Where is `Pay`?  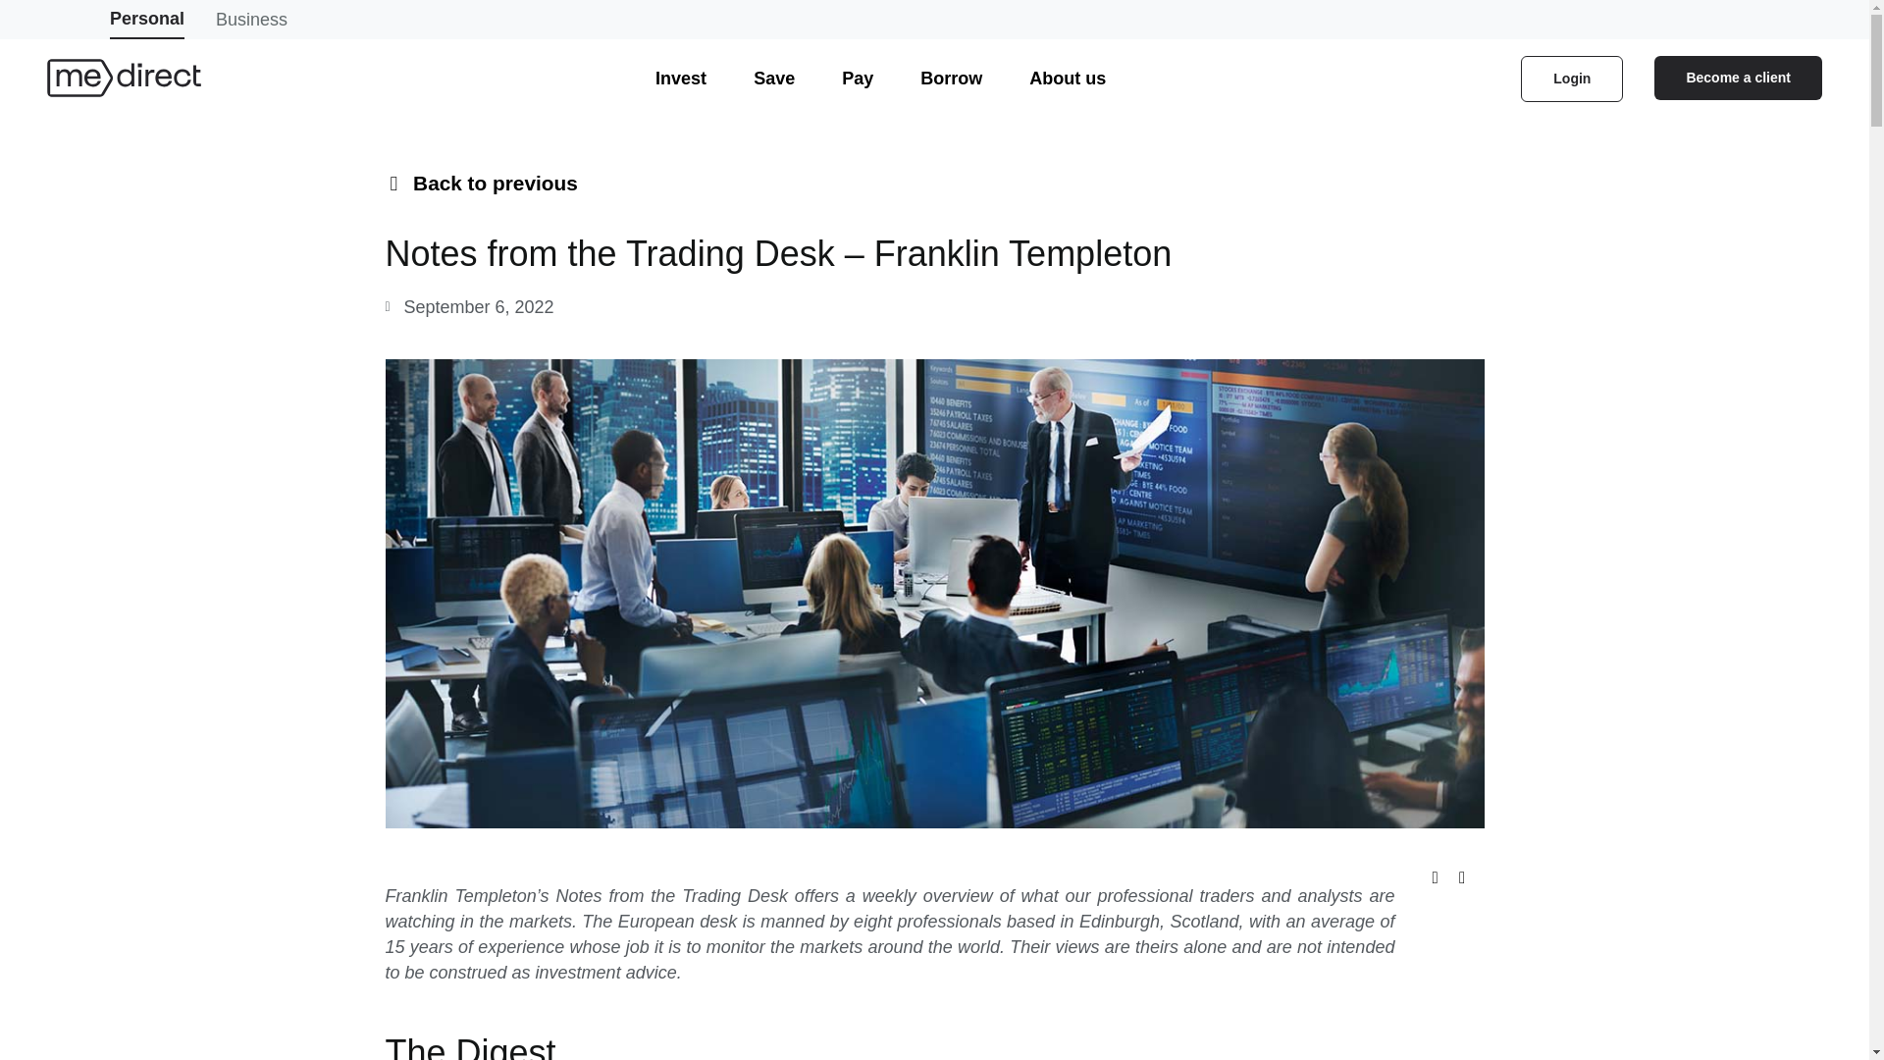 Pay is located at coordinates (858, 79).